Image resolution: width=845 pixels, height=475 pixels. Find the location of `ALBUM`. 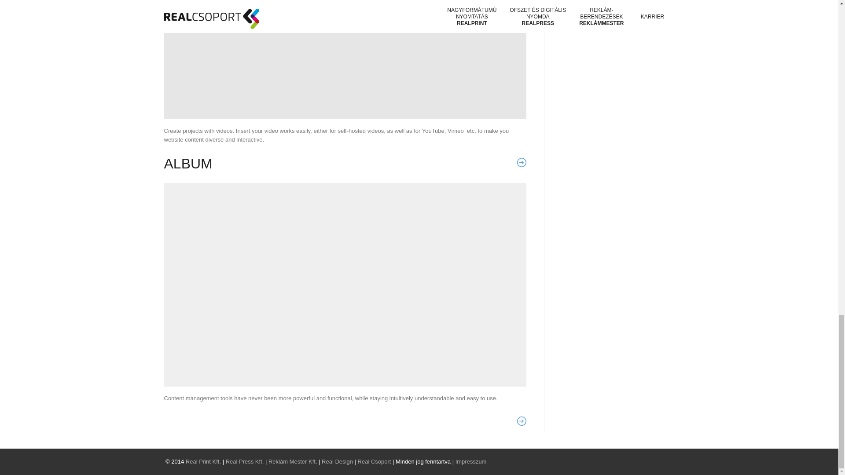

ALBUM is located at coordinates (187, 164).